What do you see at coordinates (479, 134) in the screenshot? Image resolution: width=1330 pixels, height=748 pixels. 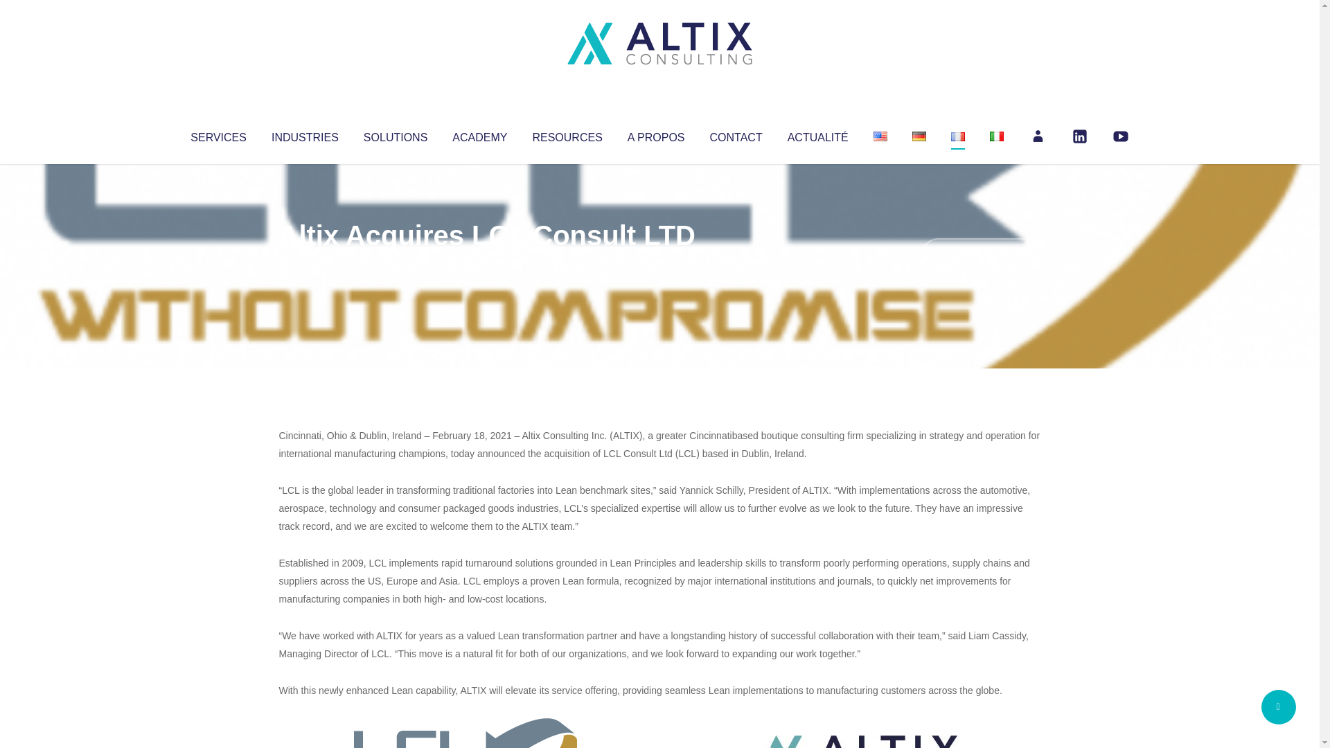 I see `ACADEMY` at bounding box center [479, 134].